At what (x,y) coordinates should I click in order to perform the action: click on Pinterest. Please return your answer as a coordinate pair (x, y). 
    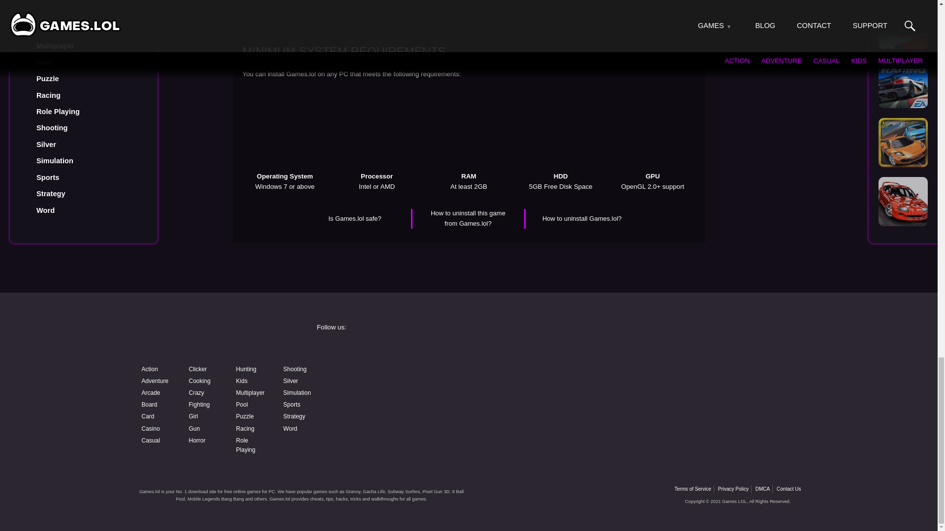
    Looking at the image, I should click on (697, 376).